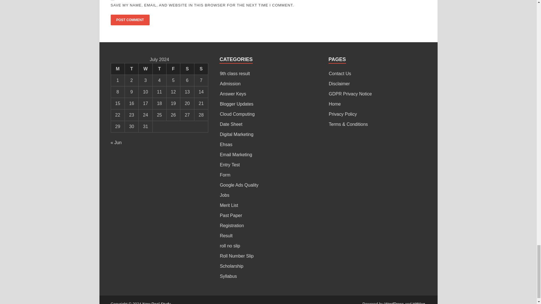 The image size is (541, 304). I want to click on Monday, so click(117, 69).